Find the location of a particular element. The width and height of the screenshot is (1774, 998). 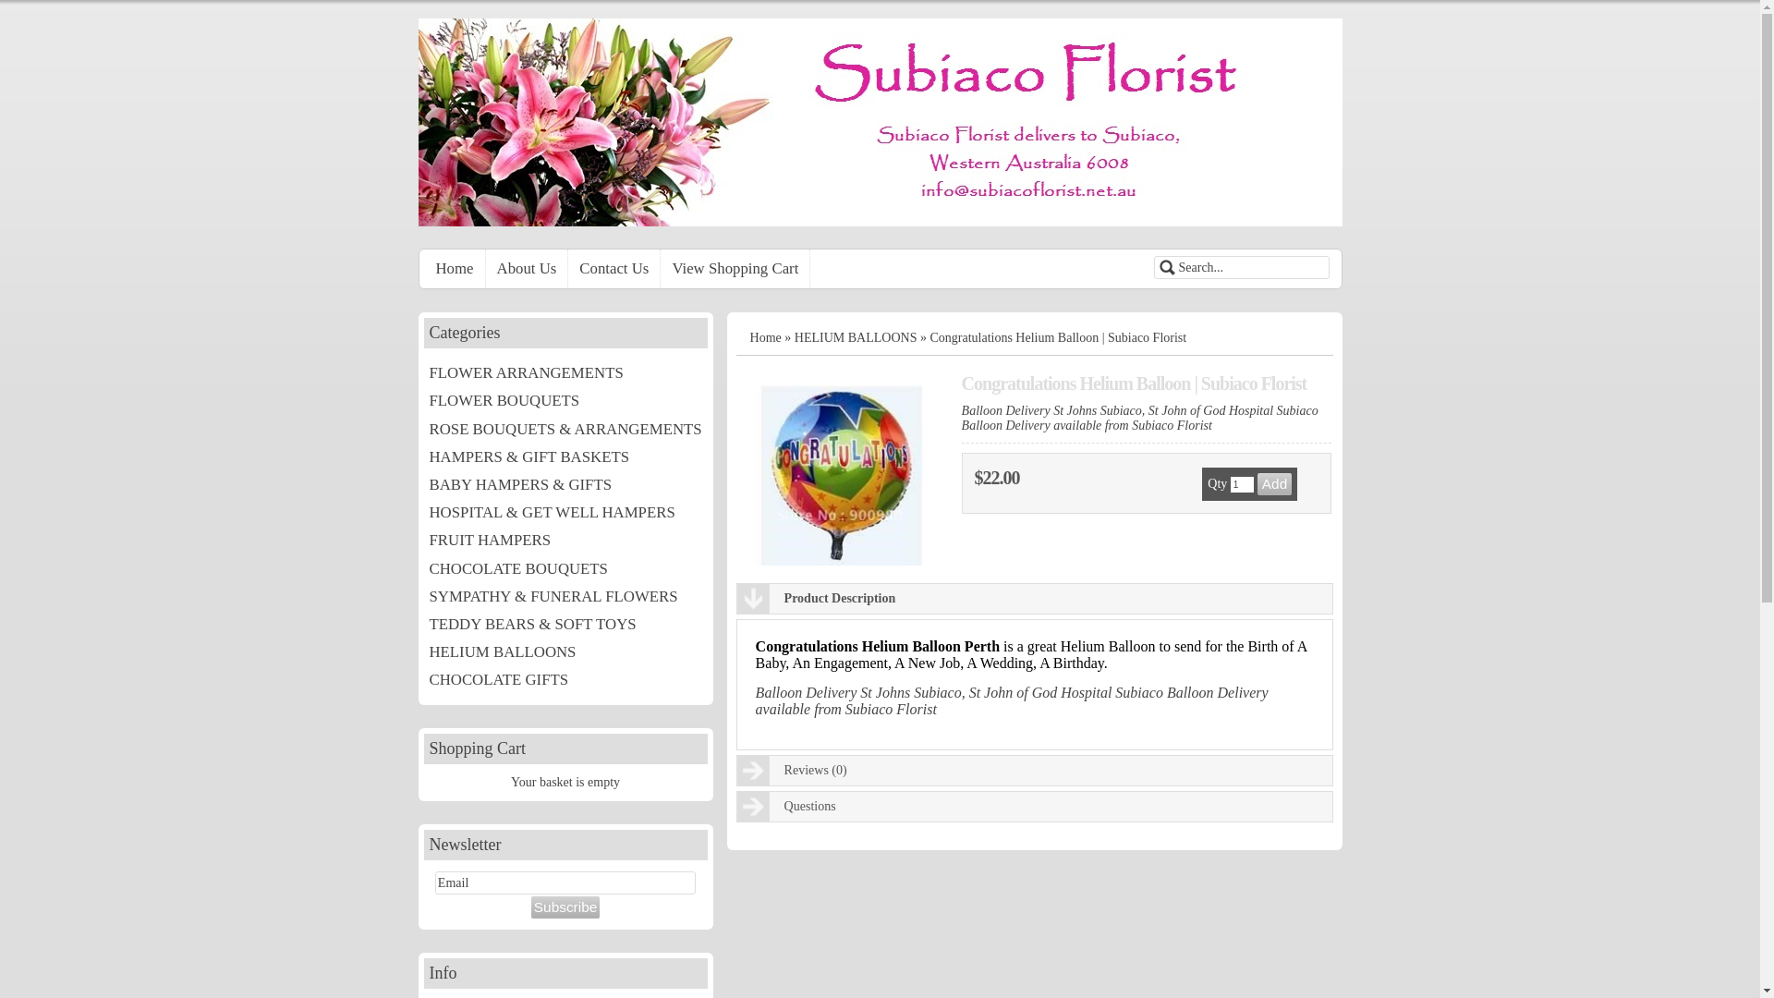

CHOCOLATE BOUQUETS is located at coordinates (565, 568).